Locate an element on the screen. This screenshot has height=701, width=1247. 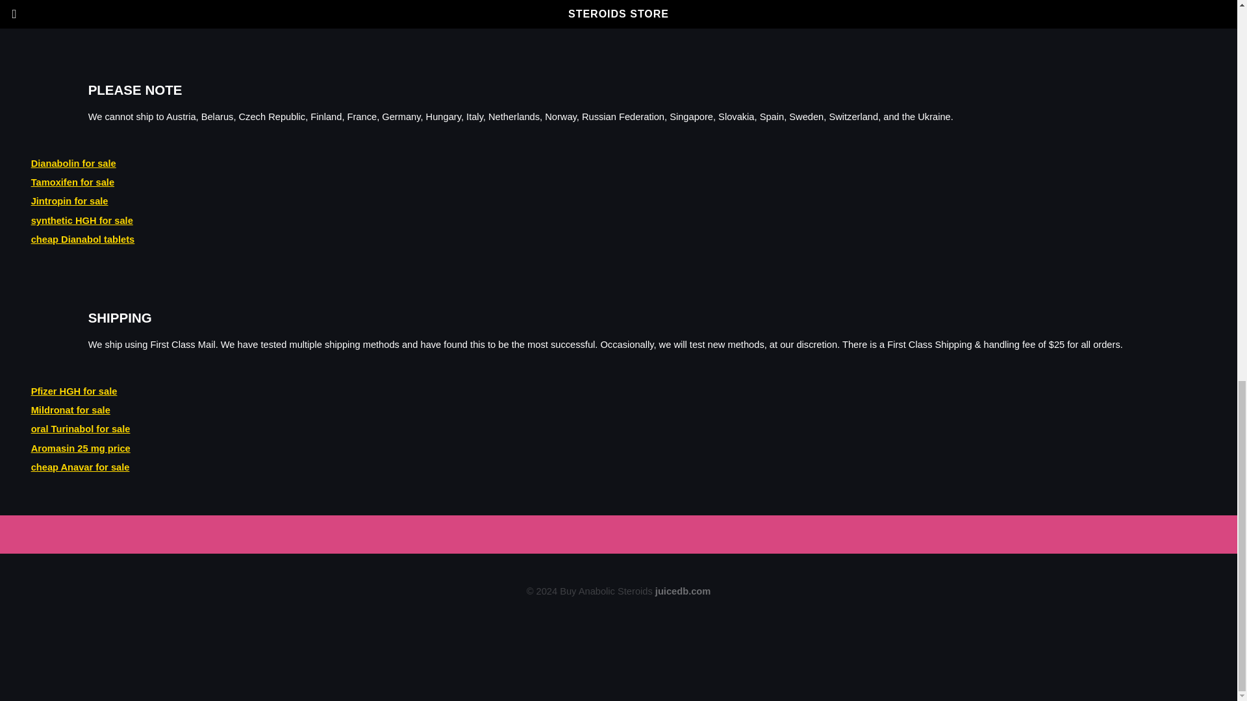
Dianabolin for sale is located at coordinates (73, 164).